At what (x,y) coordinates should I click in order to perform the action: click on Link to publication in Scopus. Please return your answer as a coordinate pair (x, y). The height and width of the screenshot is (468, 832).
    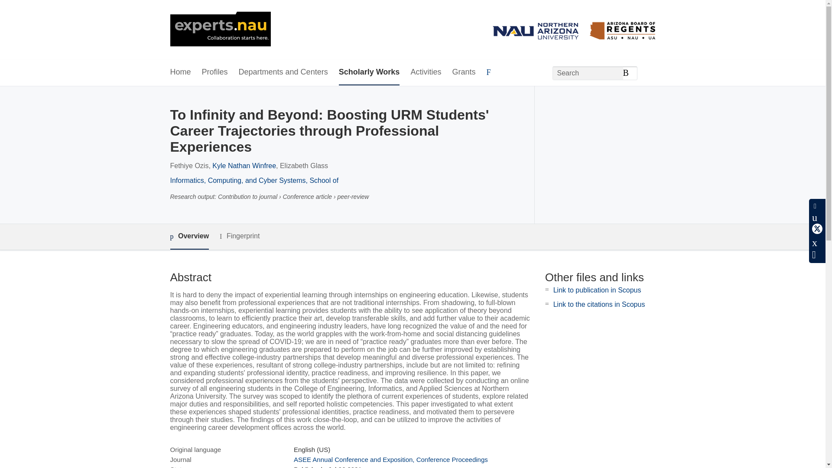
    Looking at the image, I should click on (597, 290).